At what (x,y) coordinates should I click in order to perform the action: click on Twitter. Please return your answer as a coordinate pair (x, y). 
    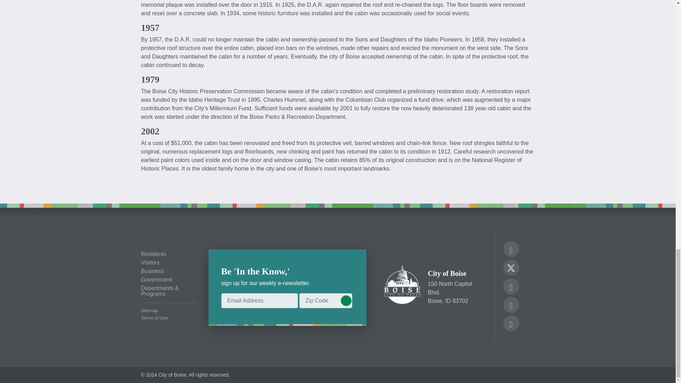
    Looking at the image, I should click on (511, 267).